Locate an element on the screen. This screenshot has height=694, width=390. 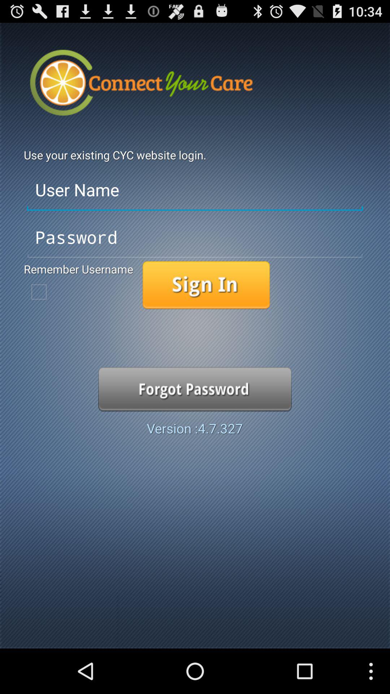
enter into the page is located at coordinates (206, 285).